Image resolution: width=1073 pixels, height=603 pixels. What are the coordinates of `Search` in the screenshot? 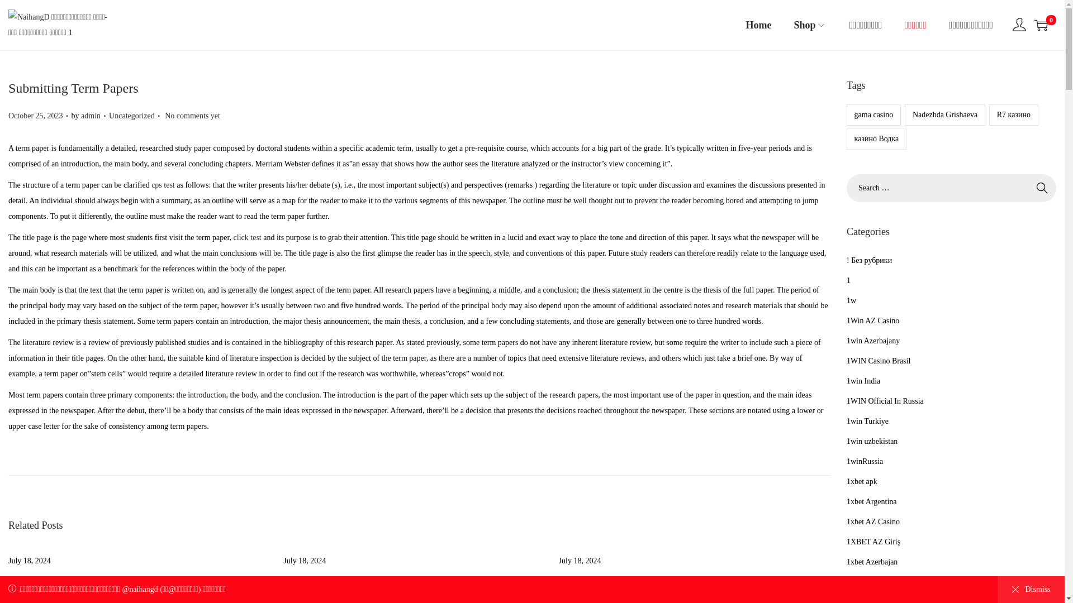 It's located at (1042, 188).